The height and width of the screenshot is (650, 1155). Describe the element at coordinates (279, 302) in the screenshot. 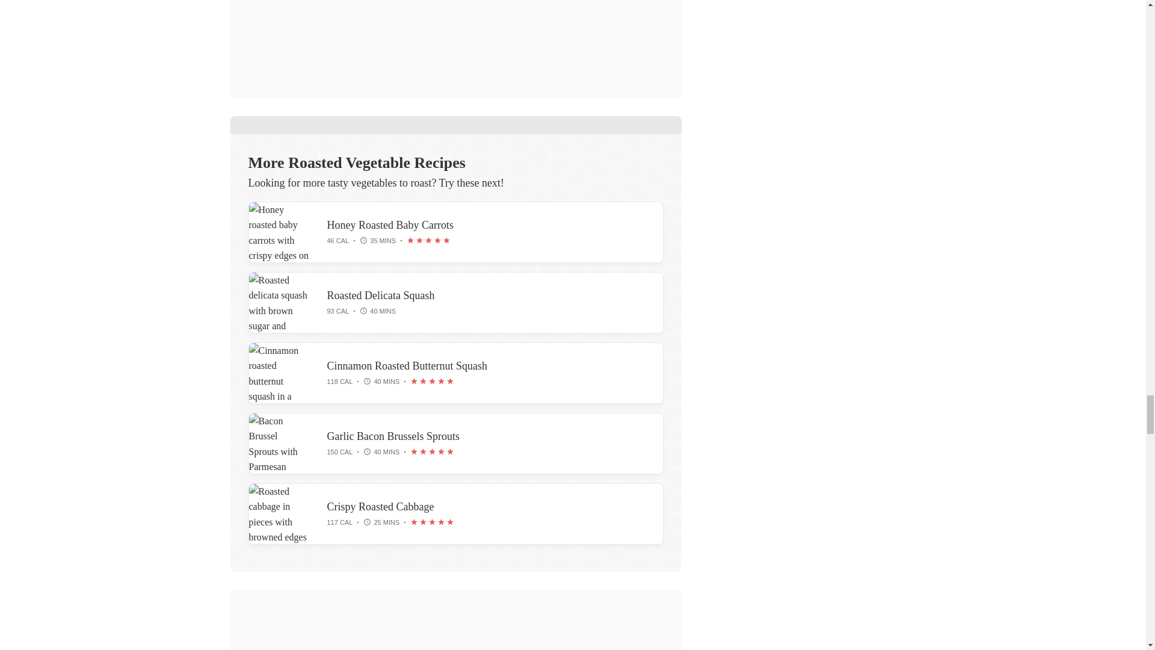

I see `Roasted Delicata Squash` at that location.